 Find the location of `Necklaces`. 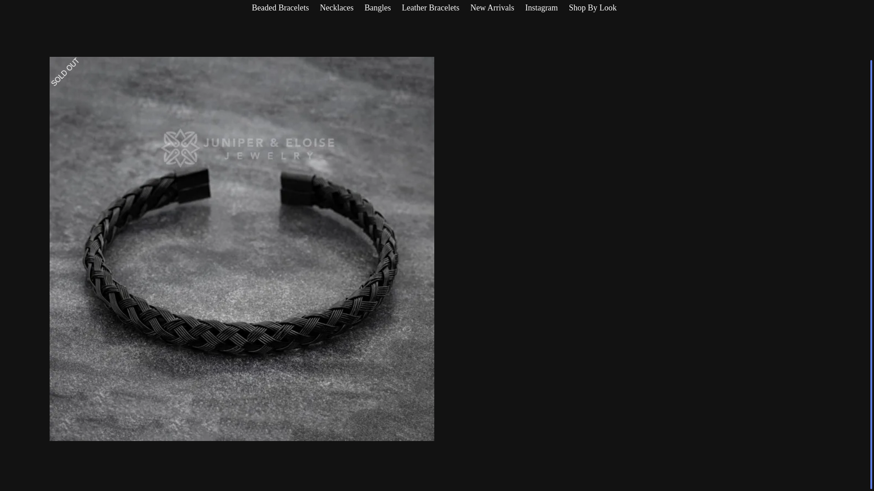

Necklaces is located at coordinates (337, 8).